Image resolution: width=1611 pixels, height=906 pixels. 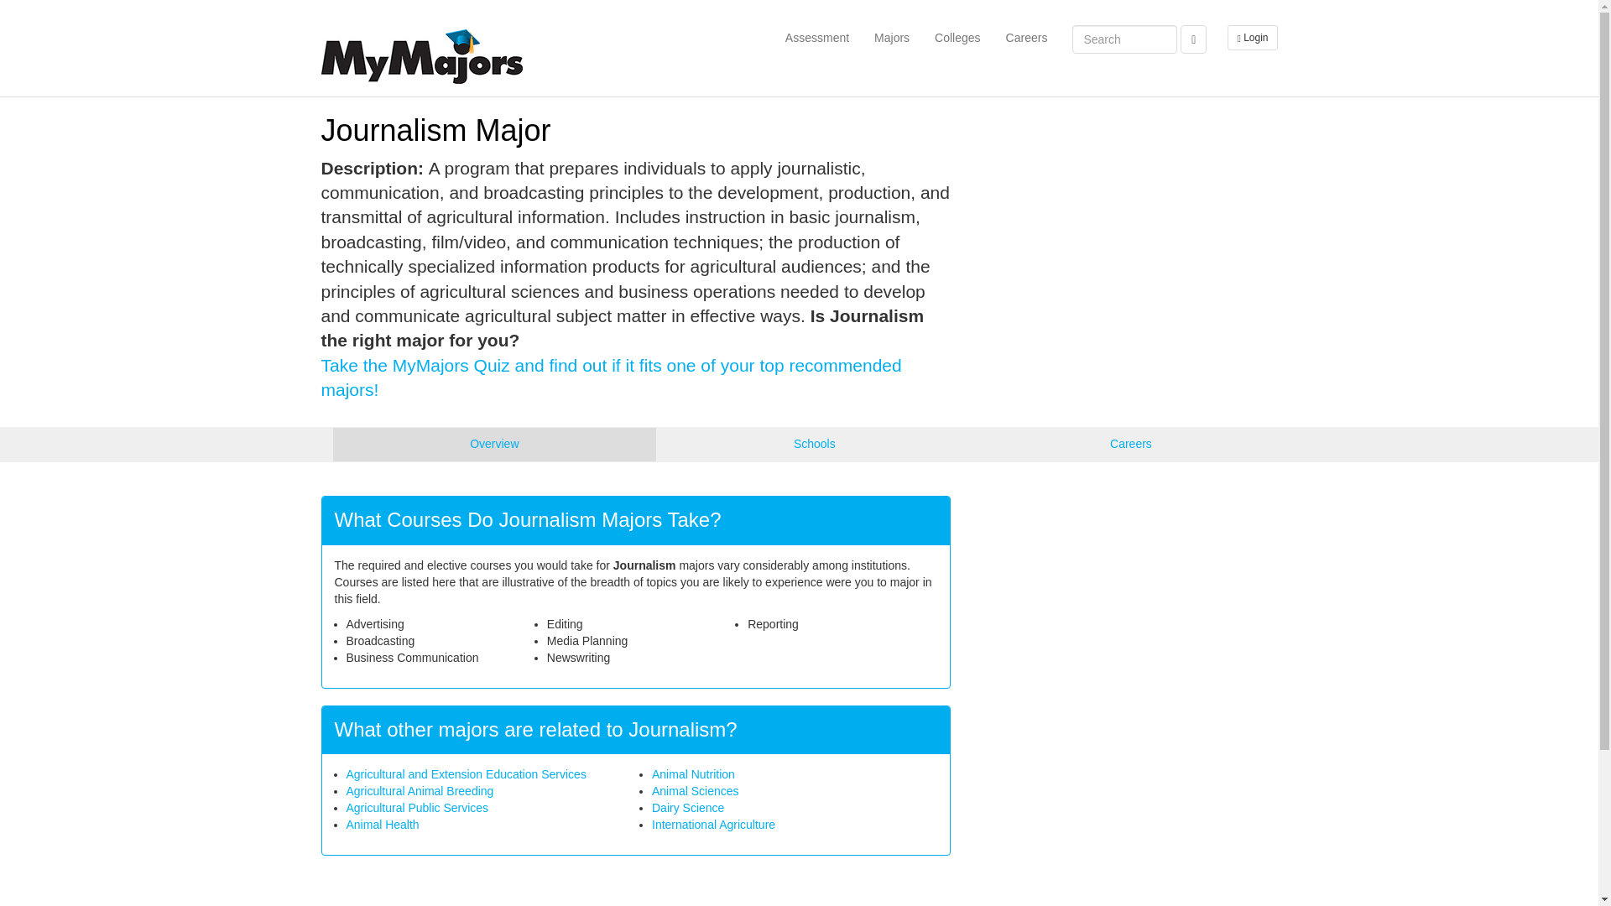 What do you see at coordinates (688, 807) in the screenshot?
I see `Dairy Science` at bounding box center [688, 807].